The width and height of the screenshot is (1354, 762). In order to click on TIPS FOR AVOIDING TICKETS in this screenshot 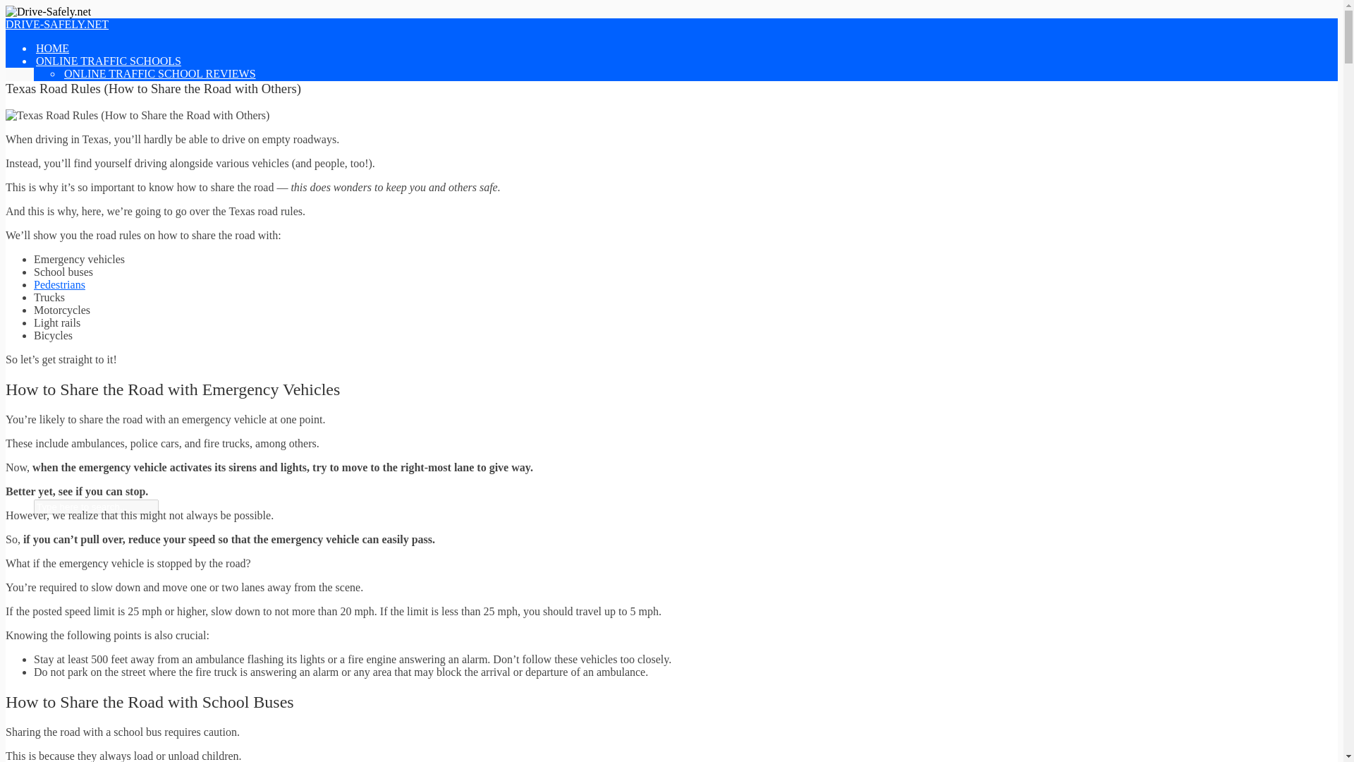, I will do `click(141, 277)`.